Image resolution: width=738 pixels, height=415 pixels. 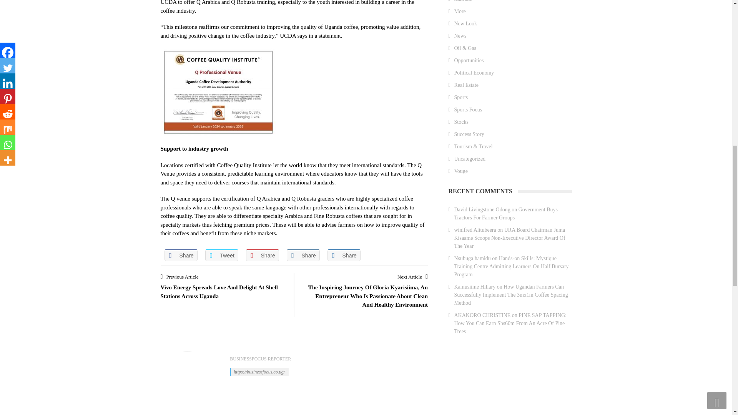 I want to click on Share on LinkedIn, so click(x=303, y=255).